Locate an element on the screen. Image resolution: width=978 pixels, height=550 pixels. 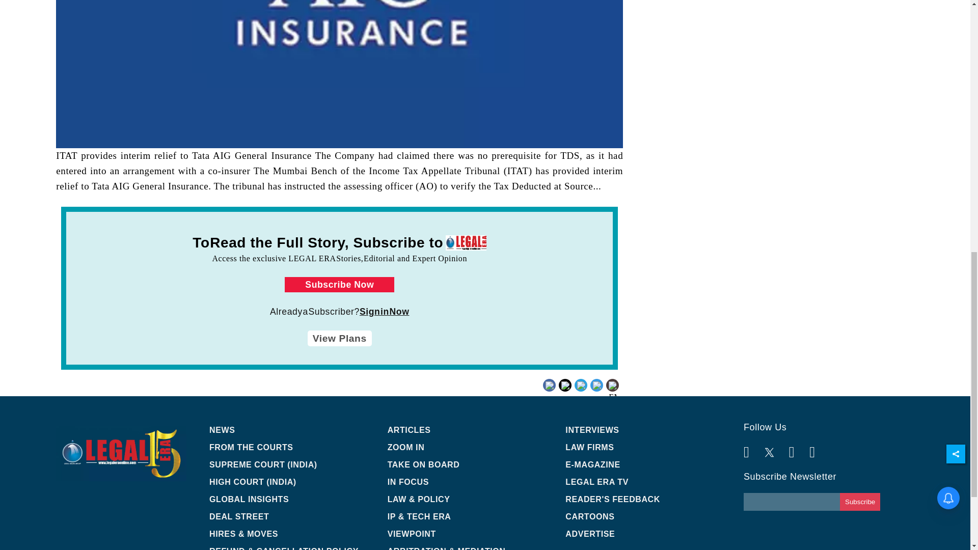
Subscribe is located at coordinates (860, 502).